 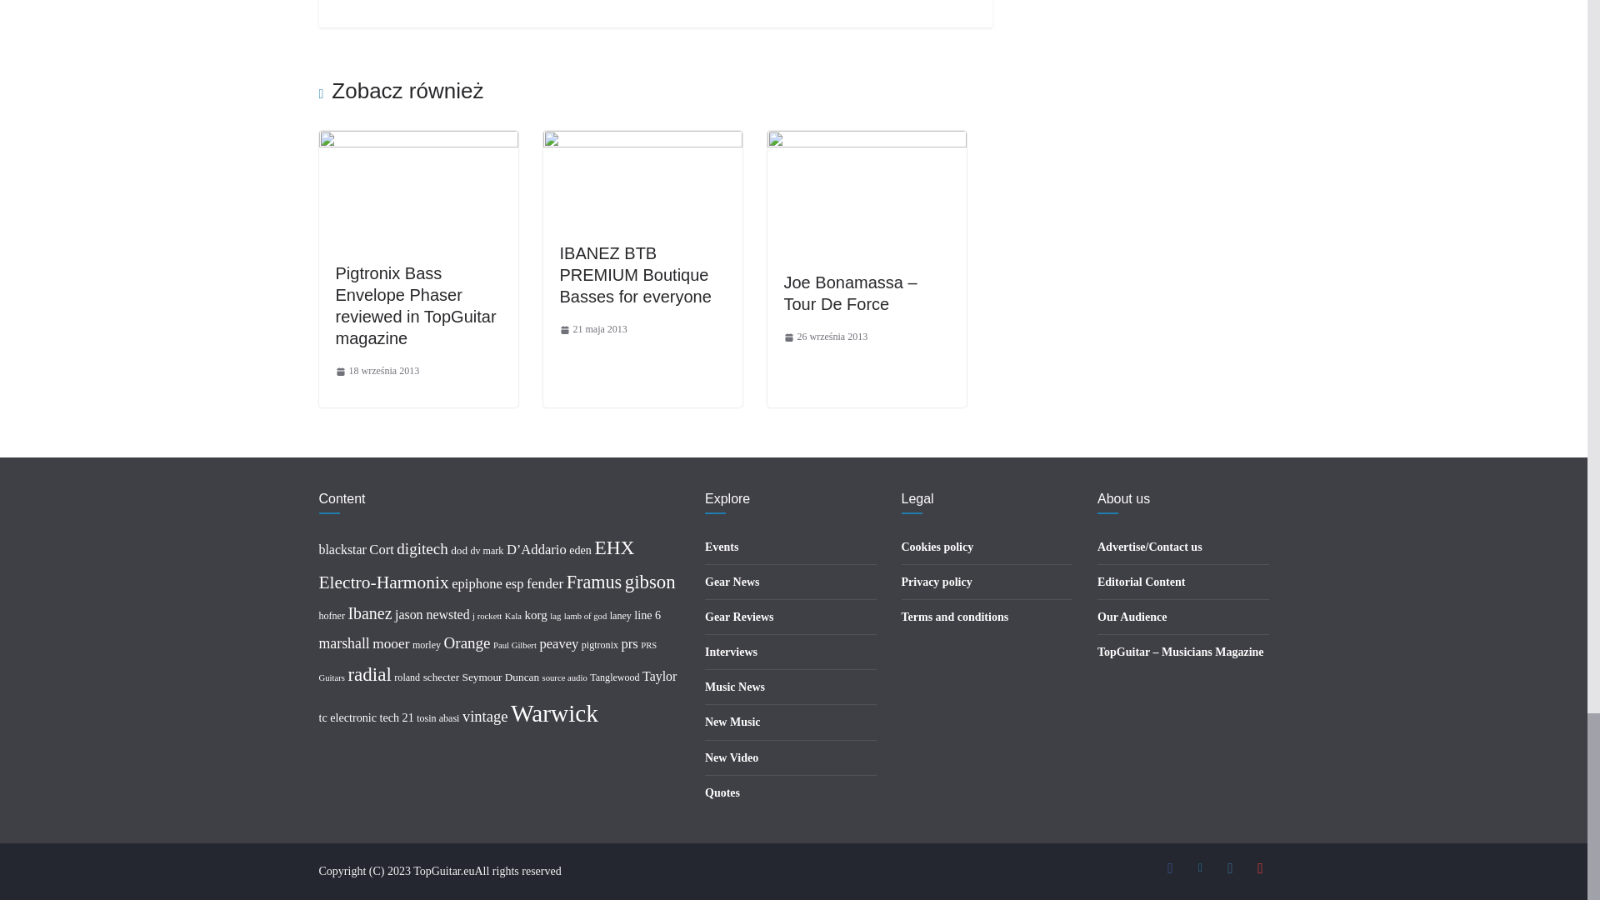 I want to click on IBANEZ BTB PREMIUM Boutique Basses for everyone, so click(x=642, y=142).